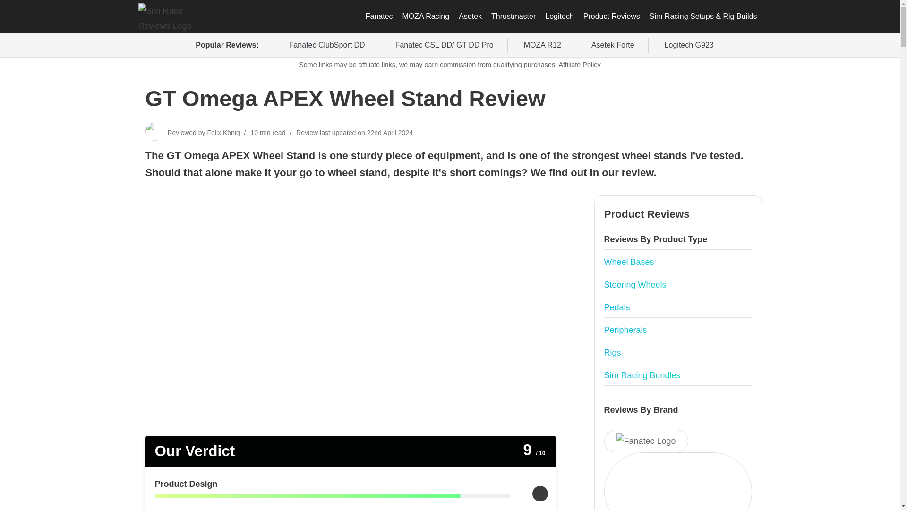 The width and height of the screenshot is (907, 510). Describe the element at coordinates (470, 16) in the screenshot. I see `Asetek` at that location.